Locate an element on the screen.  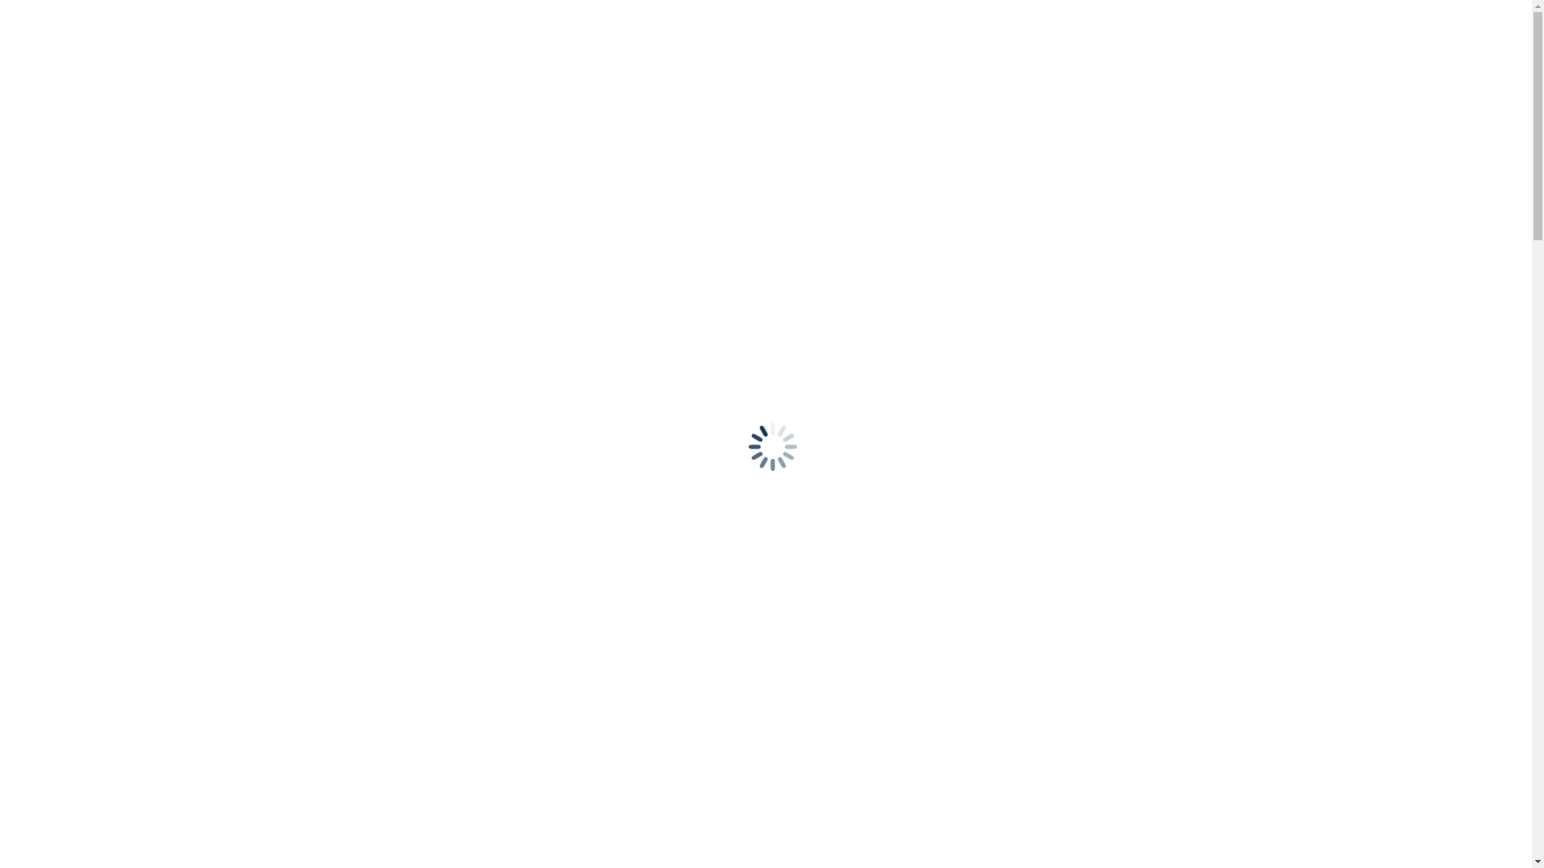
AANBIEDINGEN TWEEDEHANDS is located at coordinates (138, 249).